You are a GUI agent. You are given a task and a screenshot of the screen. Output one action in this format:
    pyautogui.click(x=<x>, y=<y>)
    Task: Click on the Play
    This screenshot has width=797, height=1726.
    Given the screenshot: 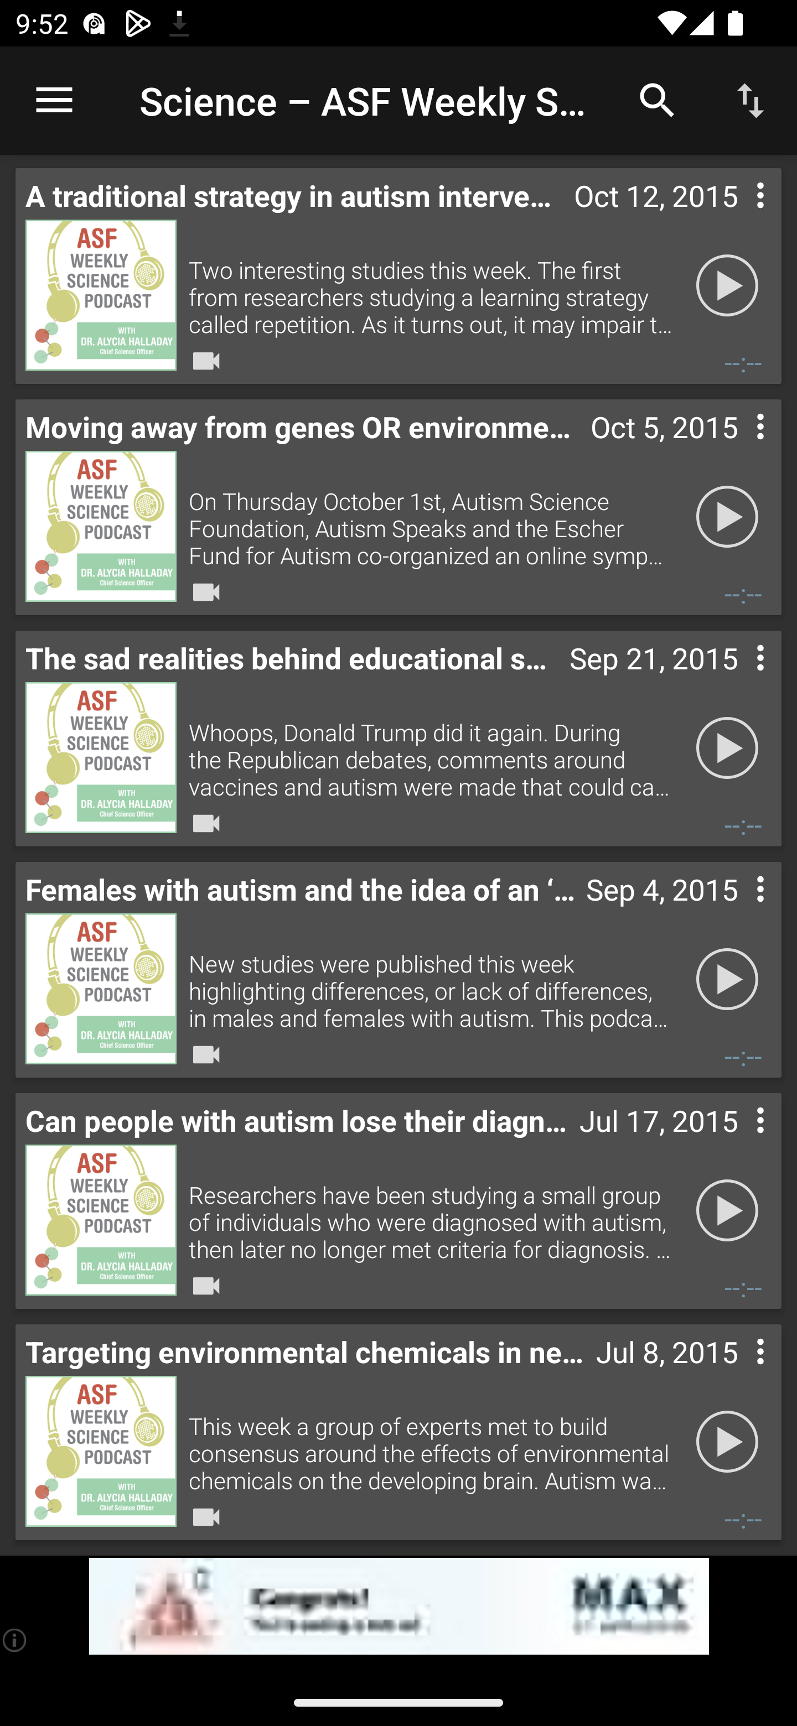 What is the action you would take?
    pyautogui.click(x=727, y=285)
    